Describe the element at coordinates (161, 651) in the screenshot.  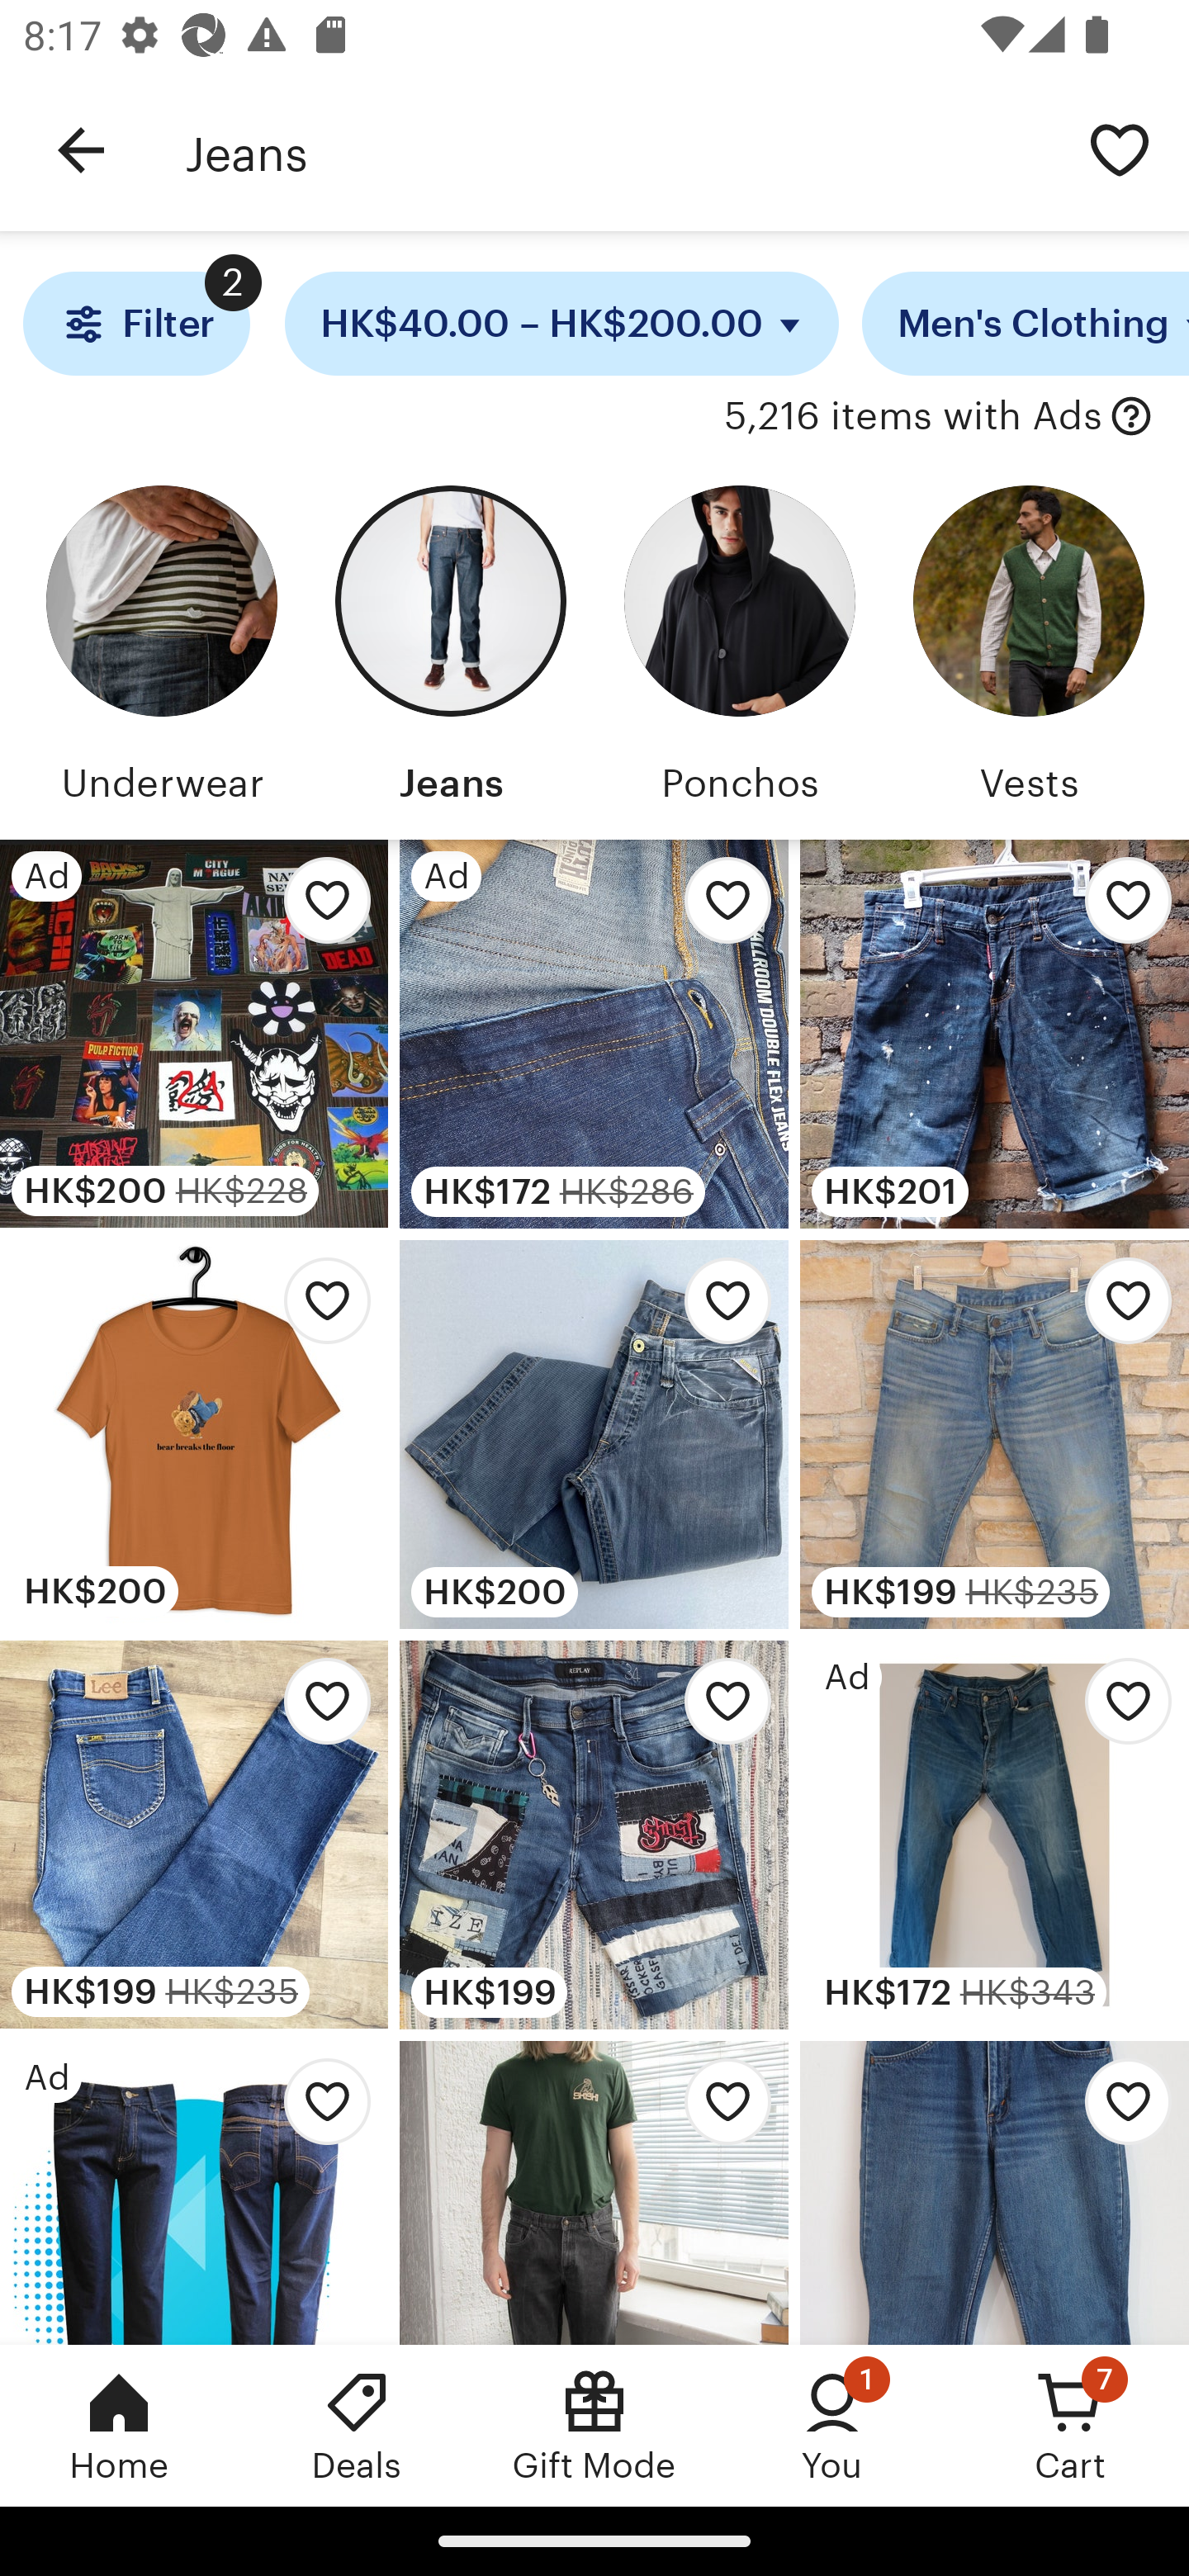
I see `Underwear` at that location.